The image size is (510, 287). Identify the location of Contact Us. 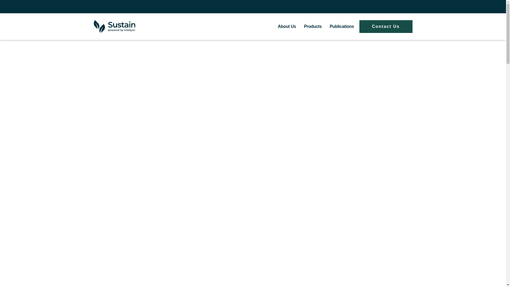
(385, 27).